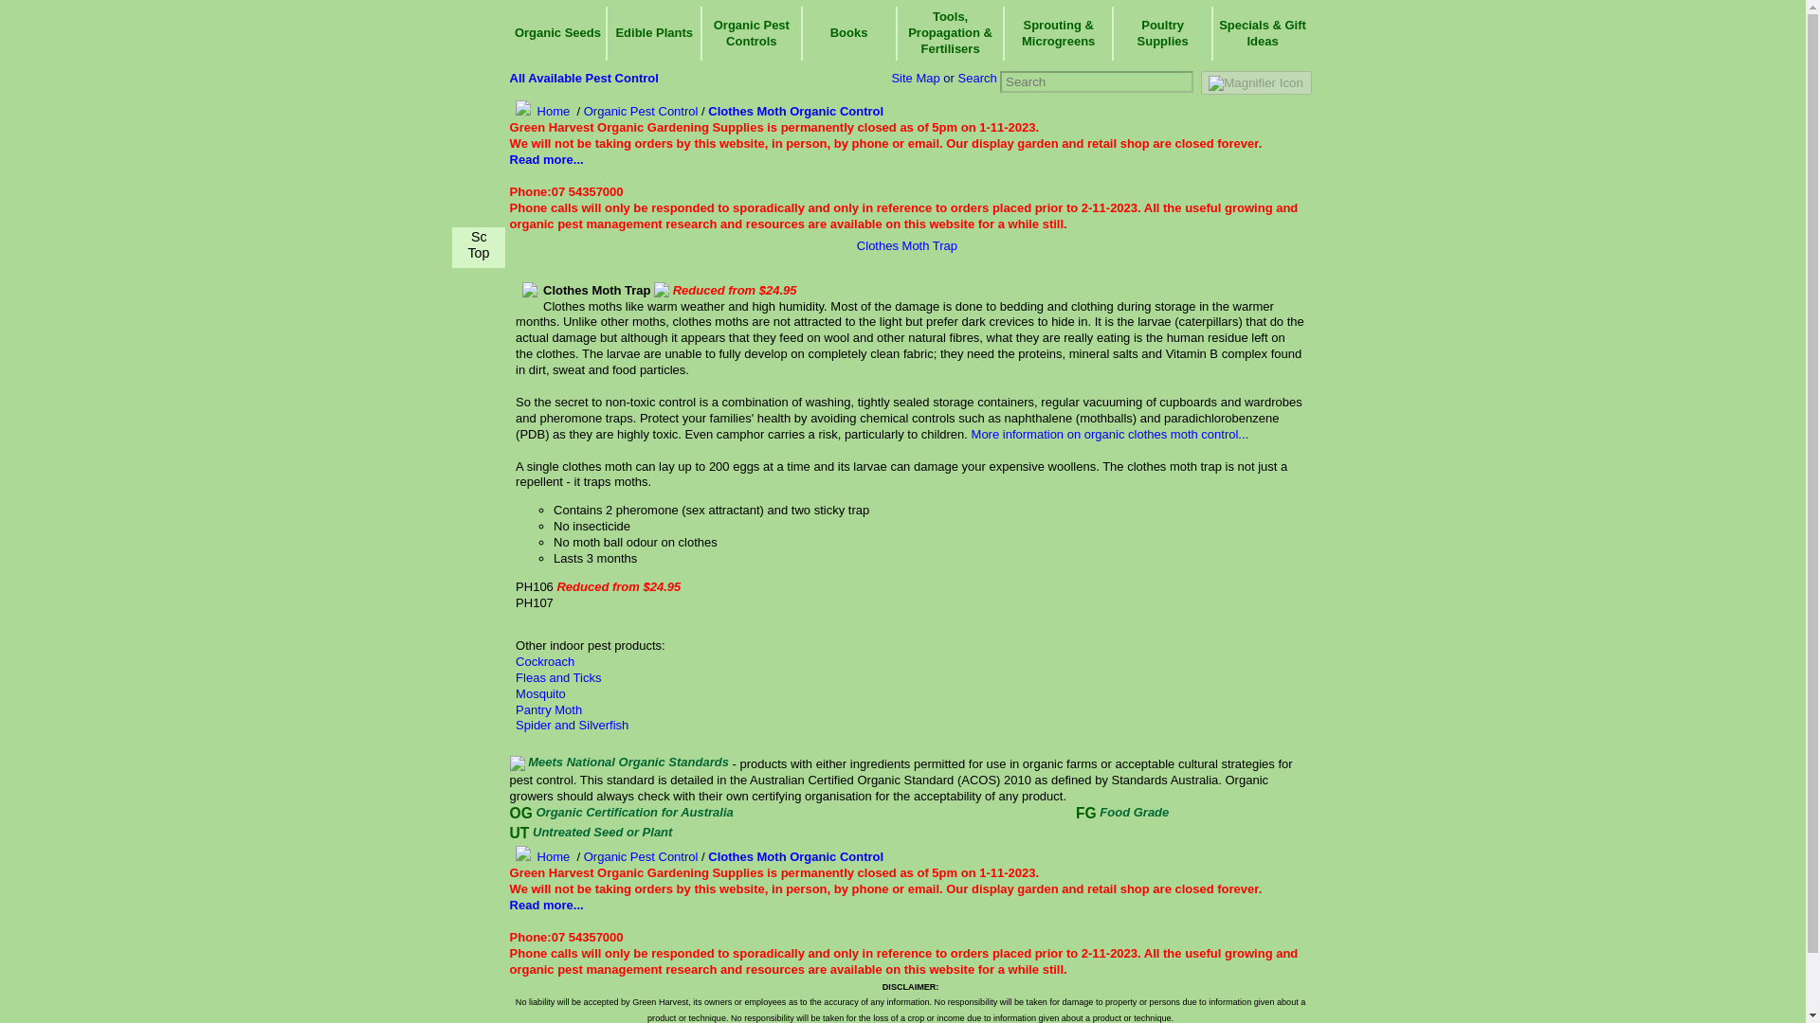 This screenshot has width=1820, height=1023. What do you see at coordinates (641, 856) in the screenshot?
I see `Organic Pest Control` at bounding box center [641, 856].